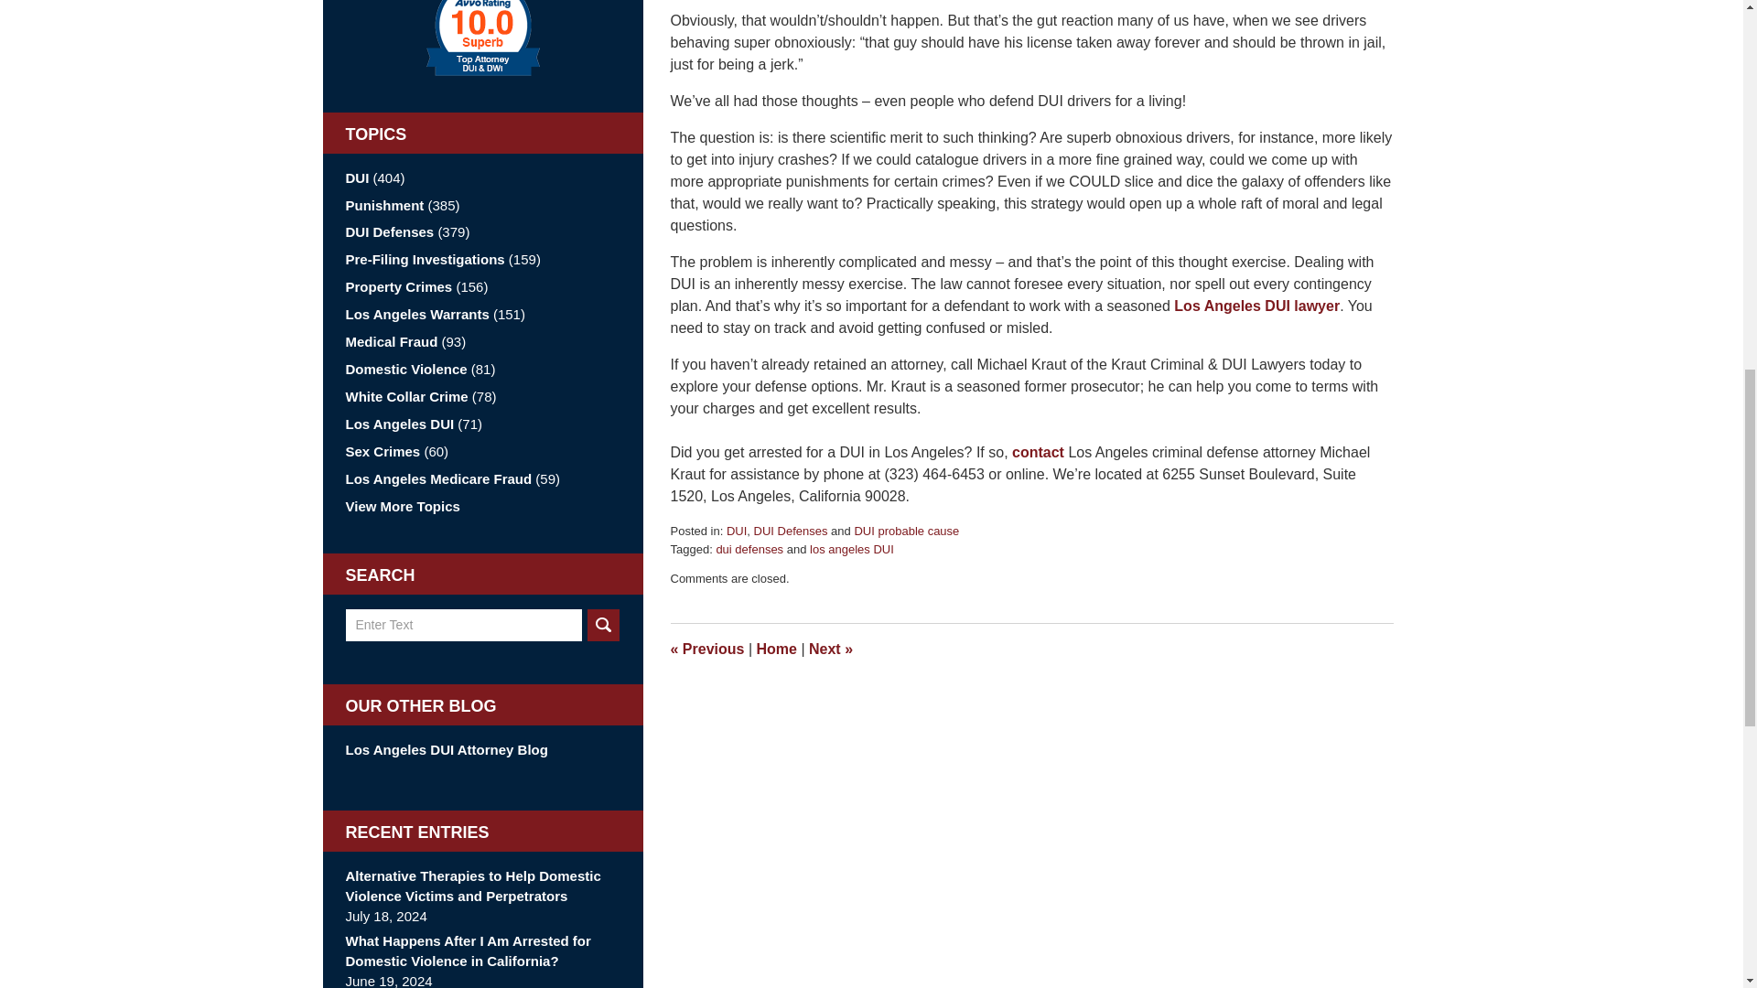 The width and height of the screenshot is (1757, 988). Describe the element at coordinates (1038, 452) in the screenshot. I see `contact` at that location.